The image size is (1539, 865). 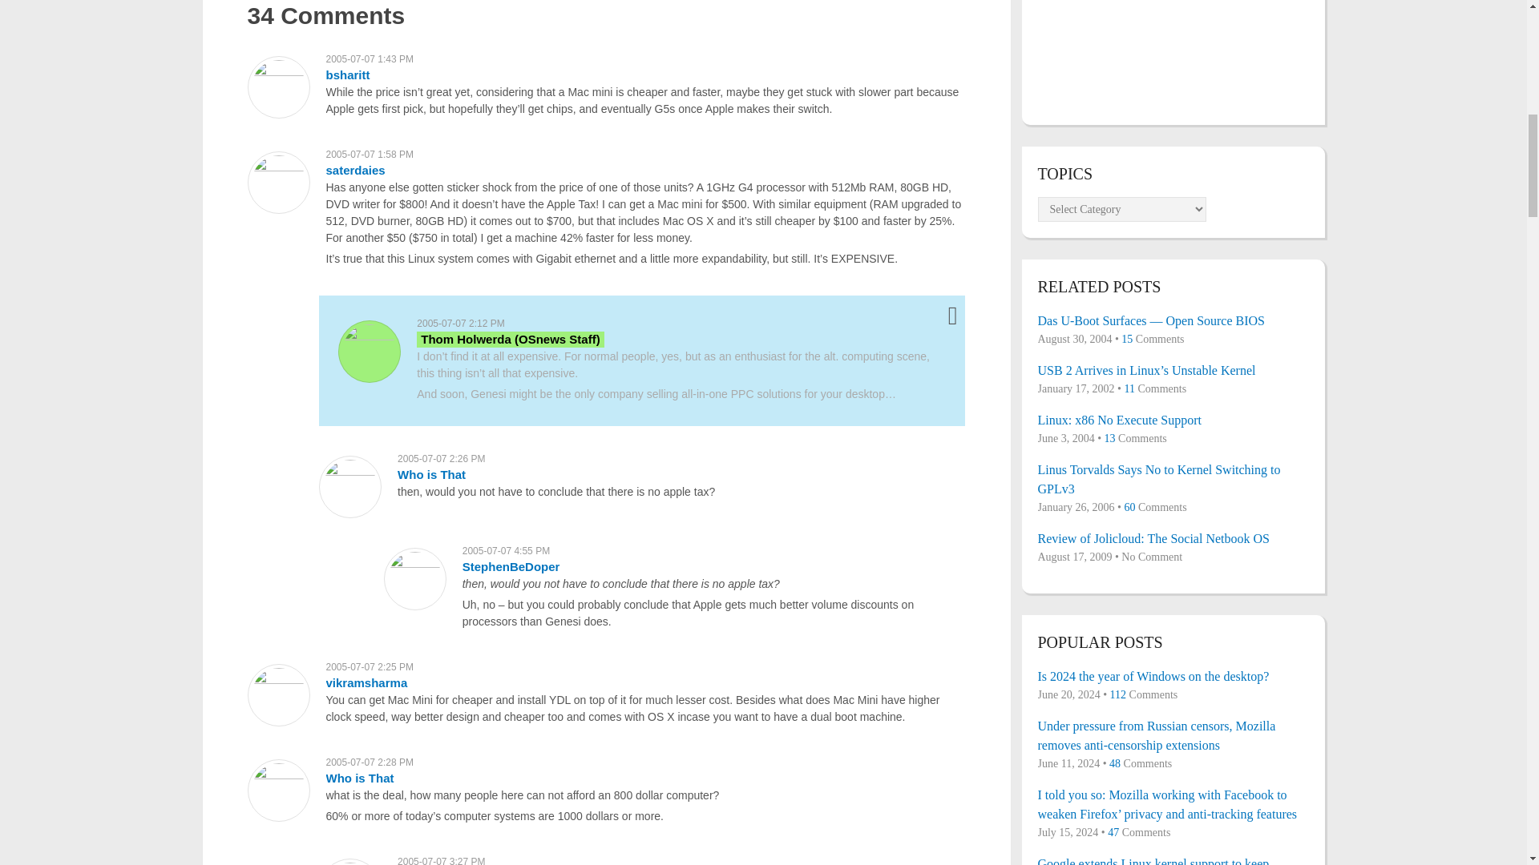 I want to click on saterdaies, so click(x=354, y=170).